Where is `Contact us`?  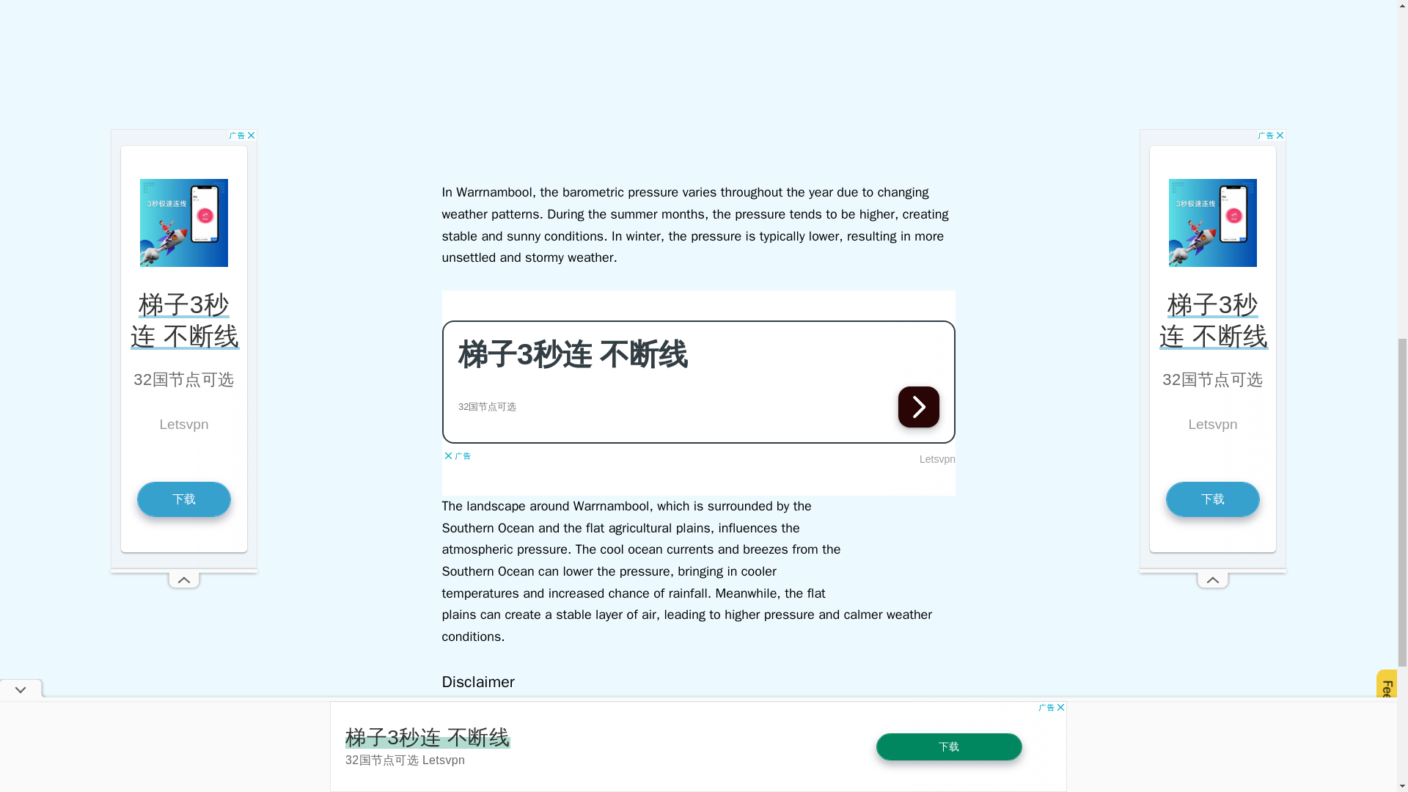
Contact us is located at coordinates (1365, 789).